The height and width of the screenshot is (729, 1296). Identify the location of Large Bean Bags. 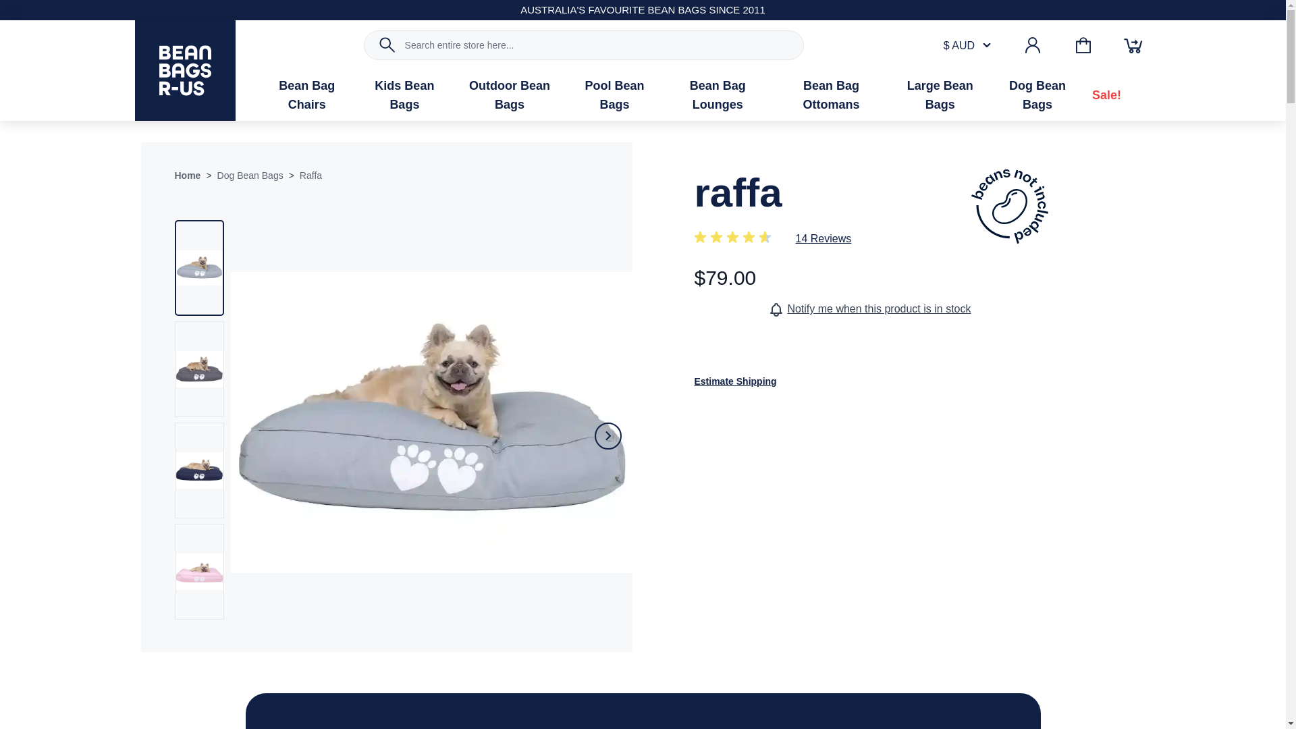
(940, 95).